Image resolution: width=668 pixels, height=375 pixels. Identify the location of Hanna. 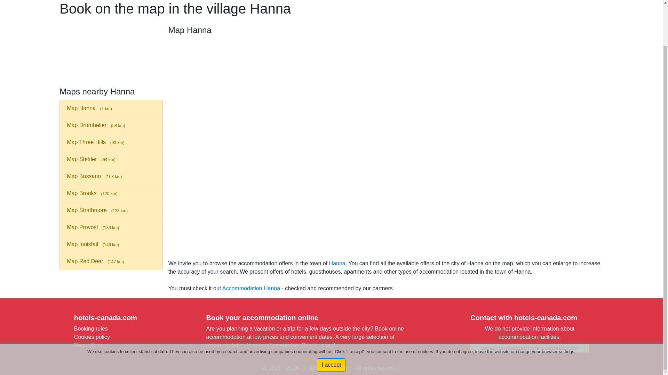
(337, 263).